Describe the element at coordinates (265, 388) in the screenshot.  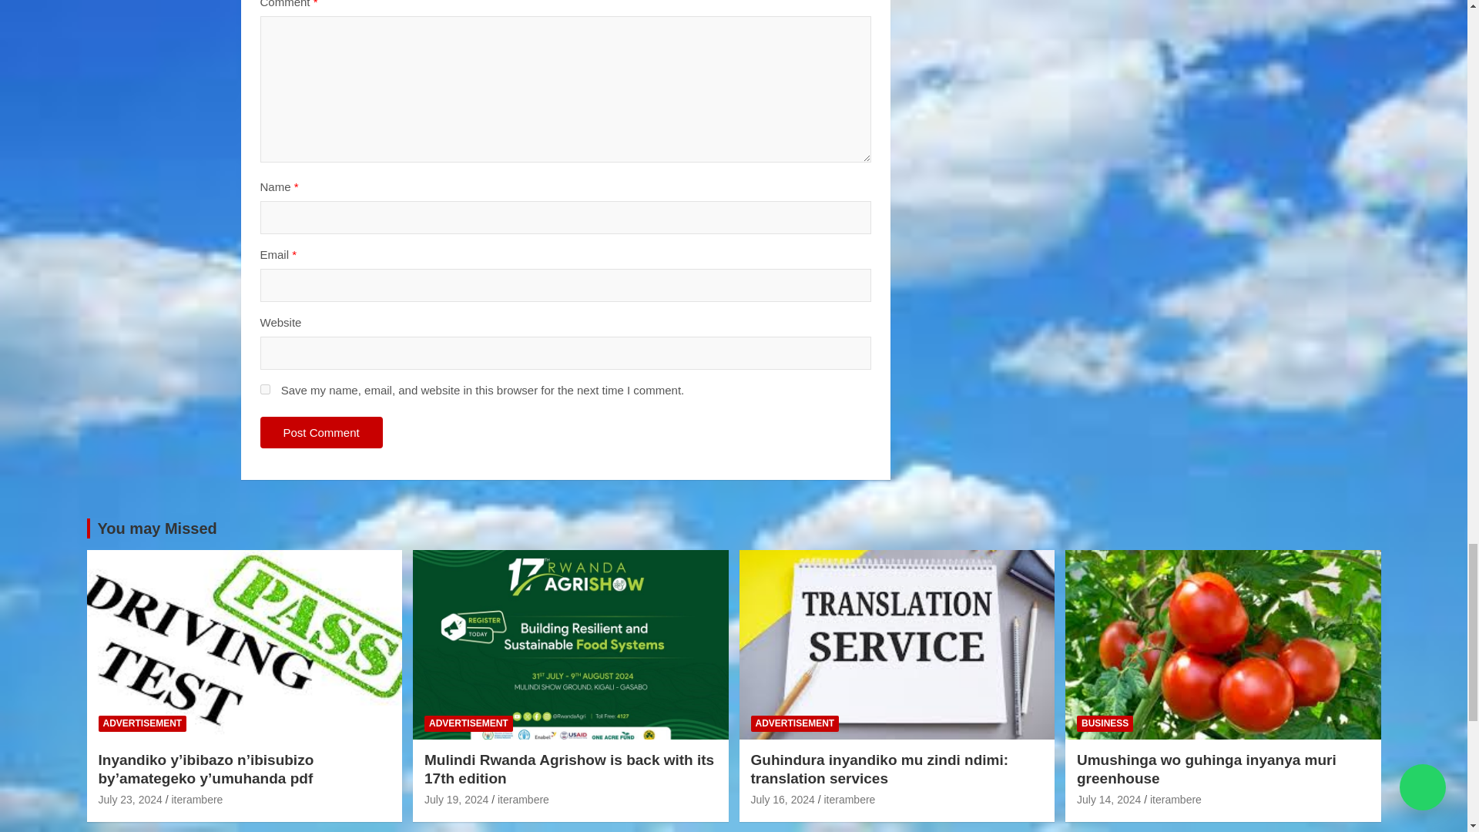
I see `yes` at that location.